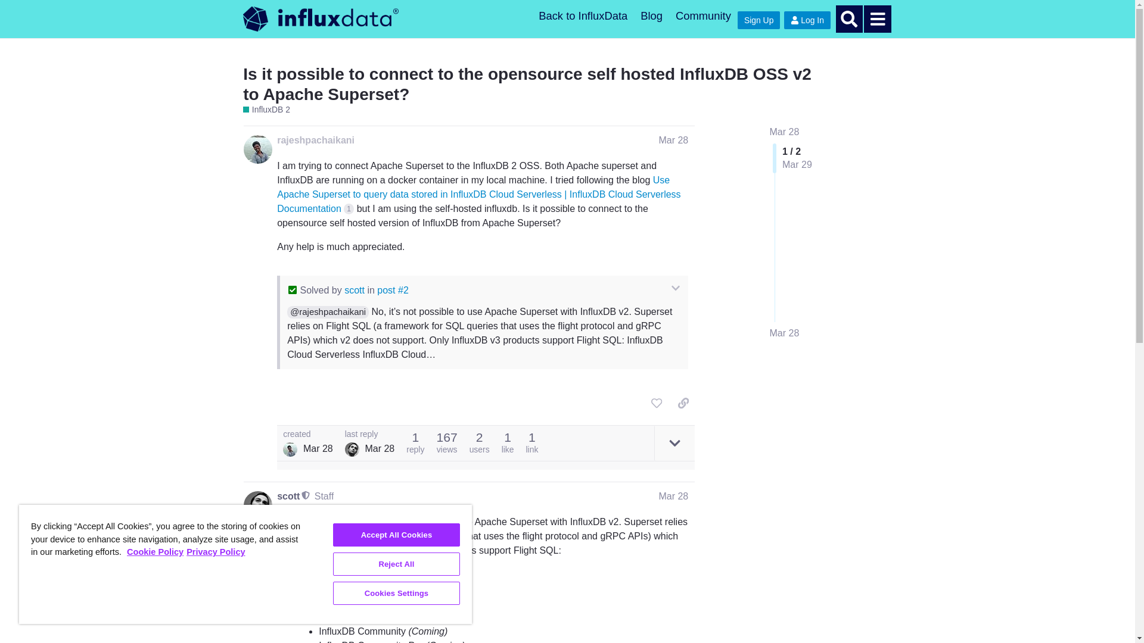 This screenshot has height=643, width=1144. Describe the element at coordinates (651, 15) in the screenshot. I see `InfluxData blog posts` at that location.